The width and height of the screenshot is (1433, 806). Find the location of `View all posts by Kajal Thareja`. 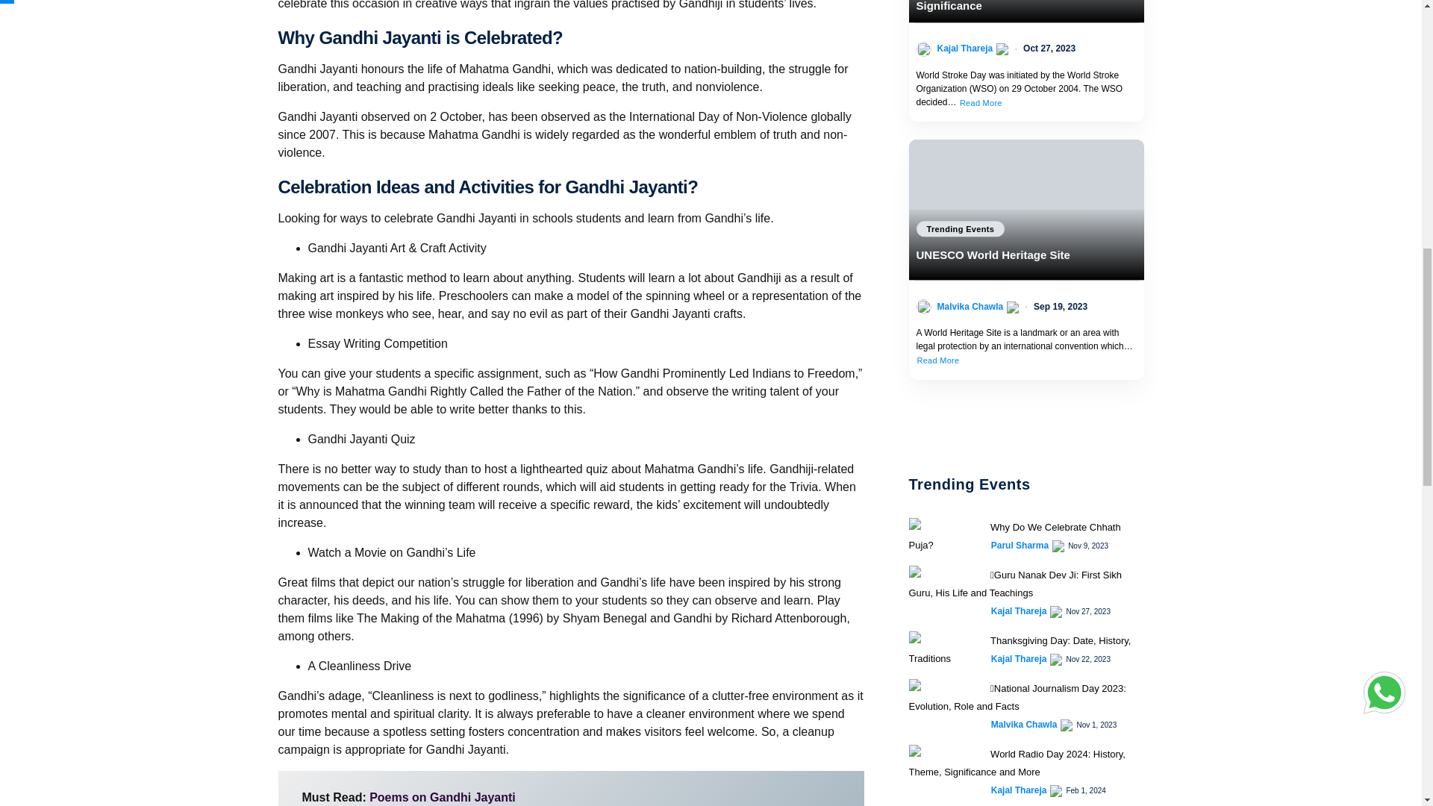

View all posts by Kajal Thareja is located at coordinates (1020, 790).